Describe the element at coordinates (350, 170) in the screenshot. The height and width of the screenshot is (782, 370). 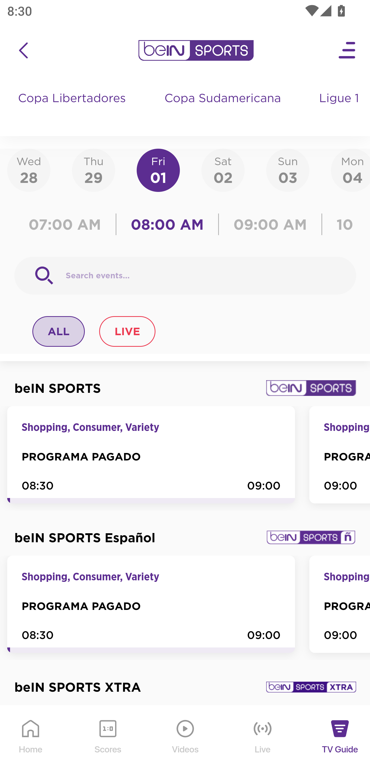
I see `Mon04` at that location.